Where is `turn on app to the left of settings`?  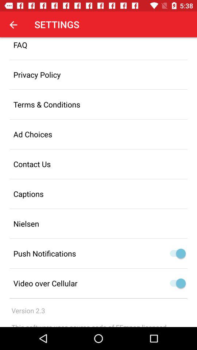 turn on app to the left of settings is located at coordinates (13, 24).